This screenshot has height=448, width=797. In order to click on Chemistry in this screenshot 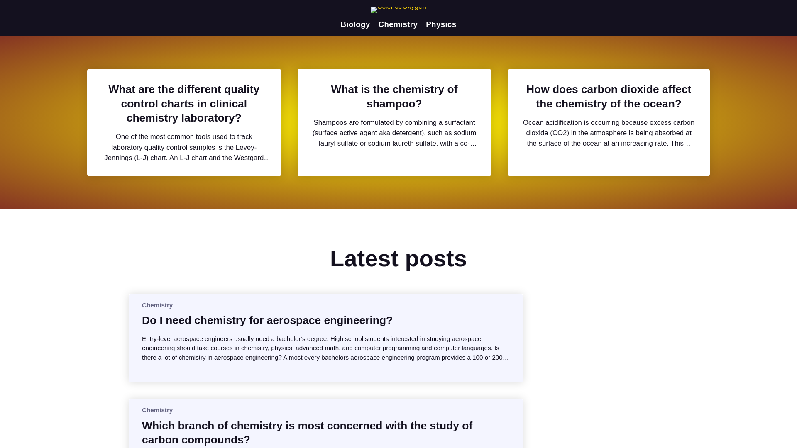, I will do `click(398, 24)`.